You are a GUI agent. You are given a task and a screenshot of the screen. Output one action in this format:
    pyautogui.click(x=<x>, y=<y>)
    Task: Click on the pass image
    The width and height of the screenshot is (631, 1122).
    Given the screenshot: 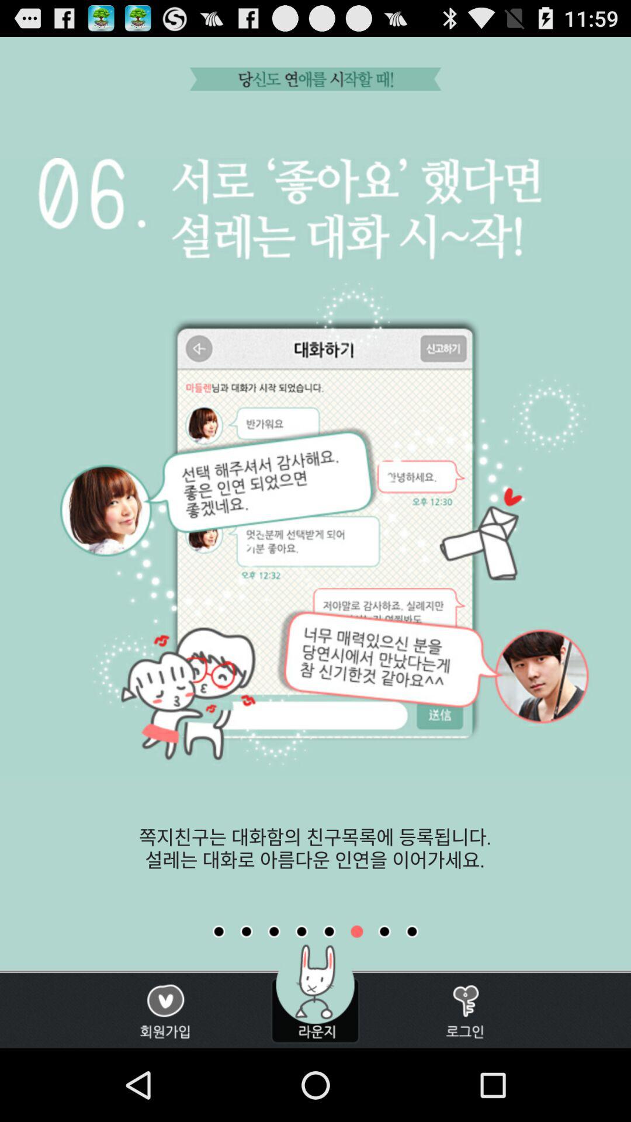 What is the action you would take?
    pyautogui.click(x=384, y=931)
    